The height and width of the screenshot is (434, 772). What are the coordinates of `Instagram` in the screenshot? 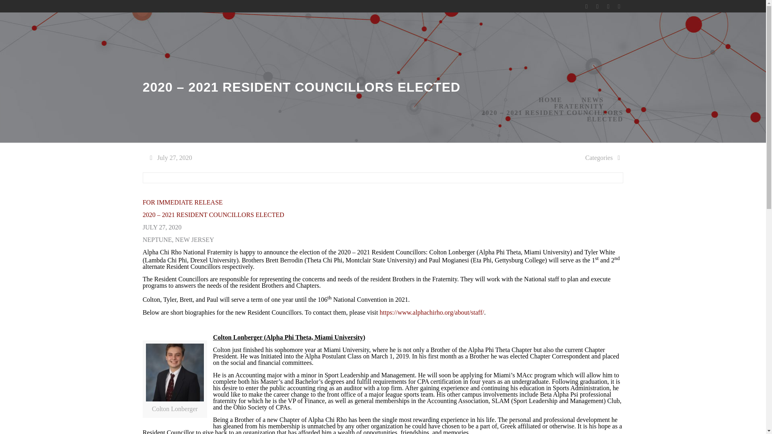 It's located at (618, 6).